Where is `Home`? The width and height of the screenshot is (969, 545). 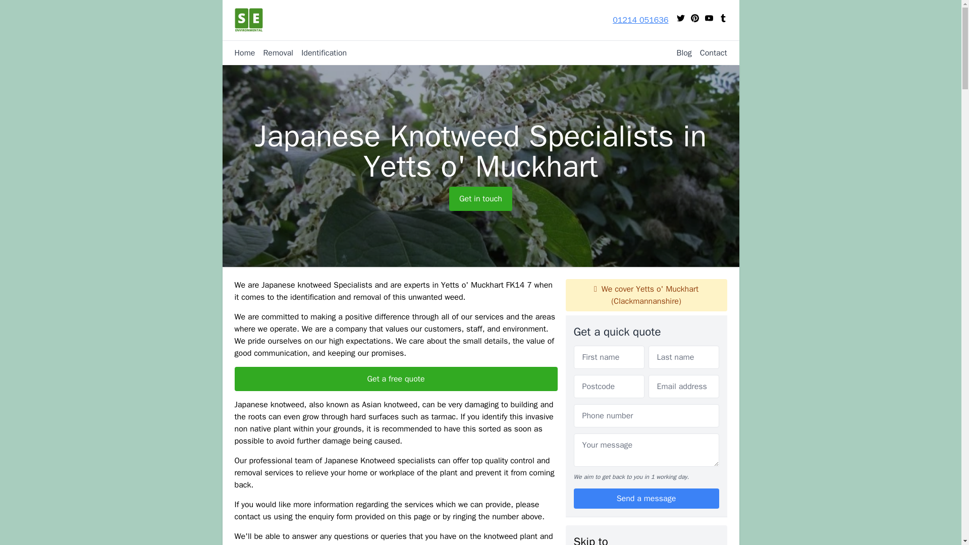
Home is located at coordinates (244, 52).